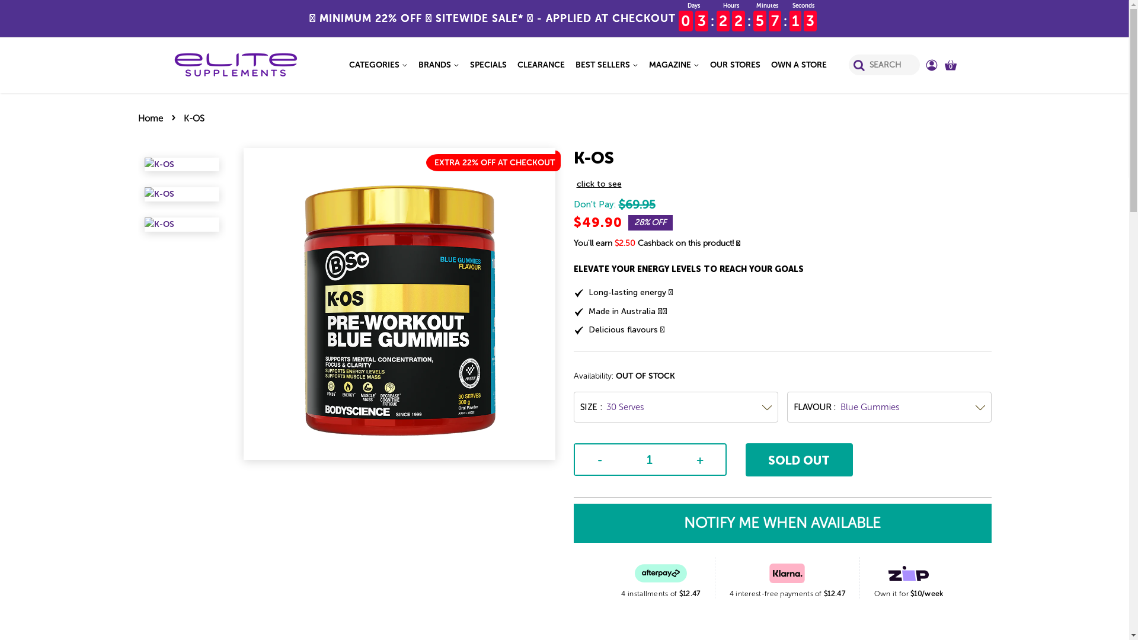 The width and height of the screenshot is (1138, 640). I want to click on MAGAZINE, so click(675, 65).